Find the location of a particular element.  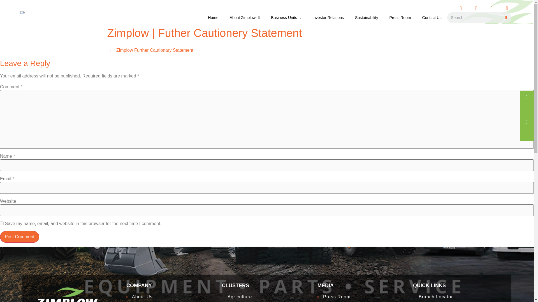

MEDIA is located at coordinates (328, 17).